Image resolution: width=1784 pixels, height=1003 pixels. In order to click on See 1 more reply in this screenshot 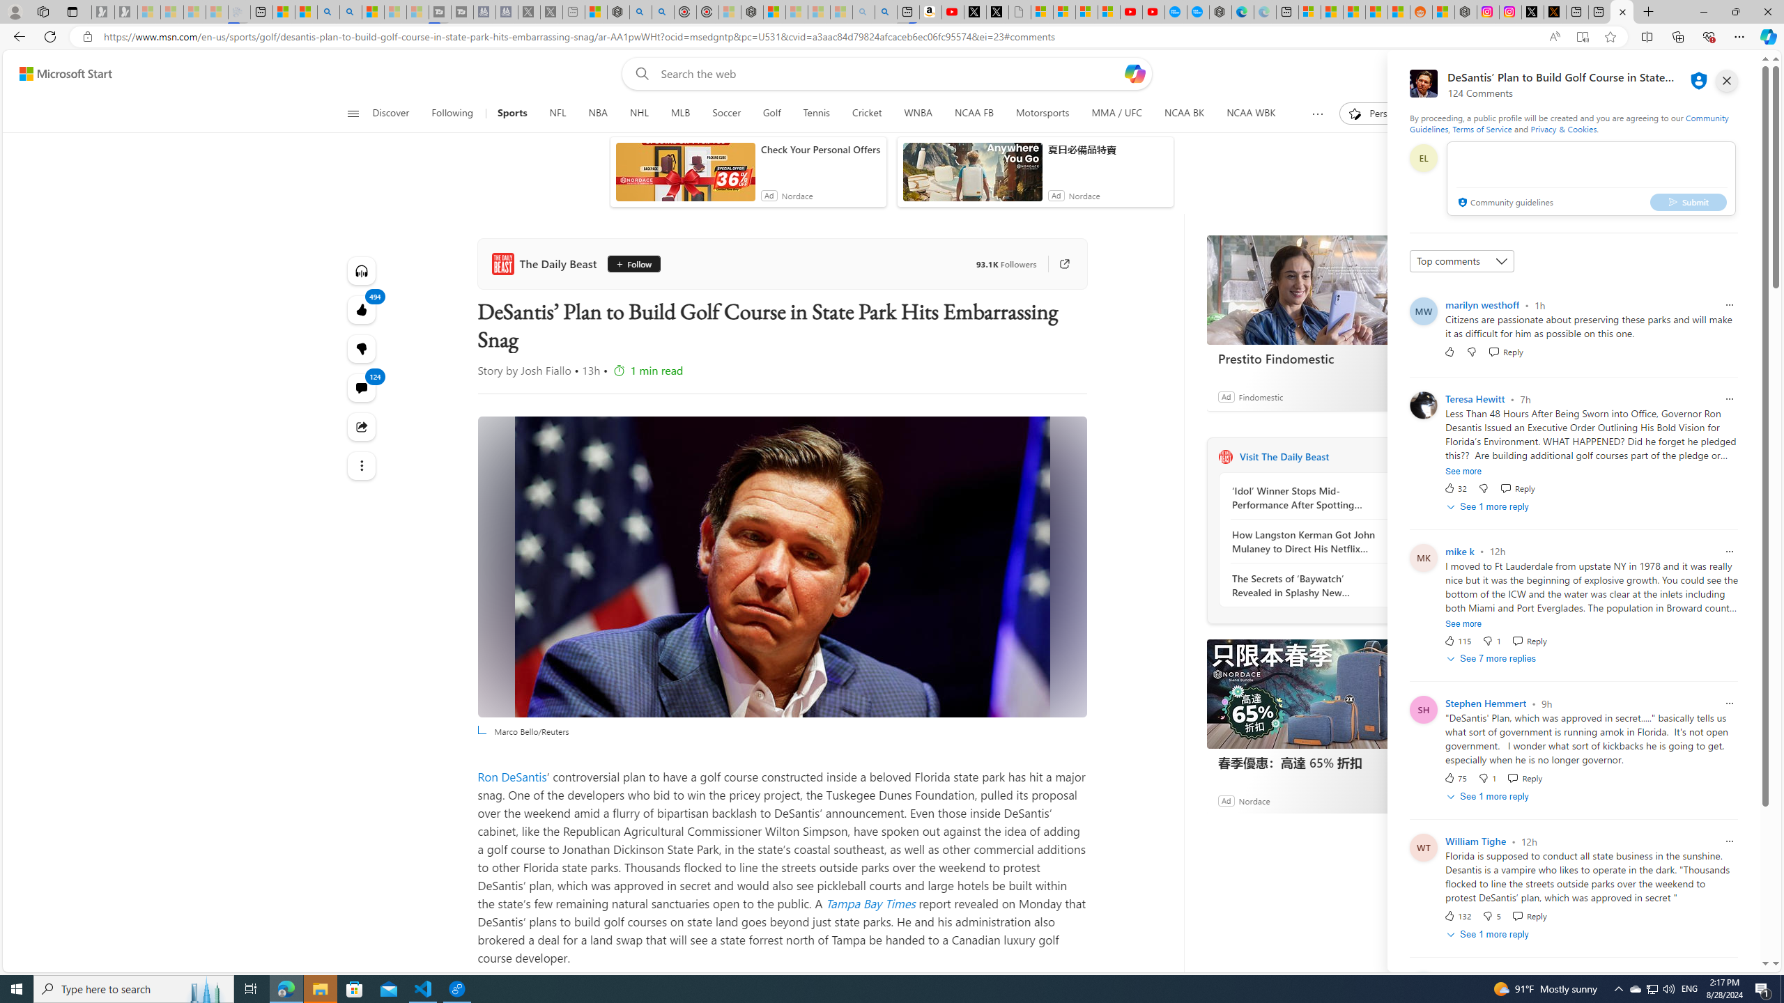, I will do `click(1490, 934)`.